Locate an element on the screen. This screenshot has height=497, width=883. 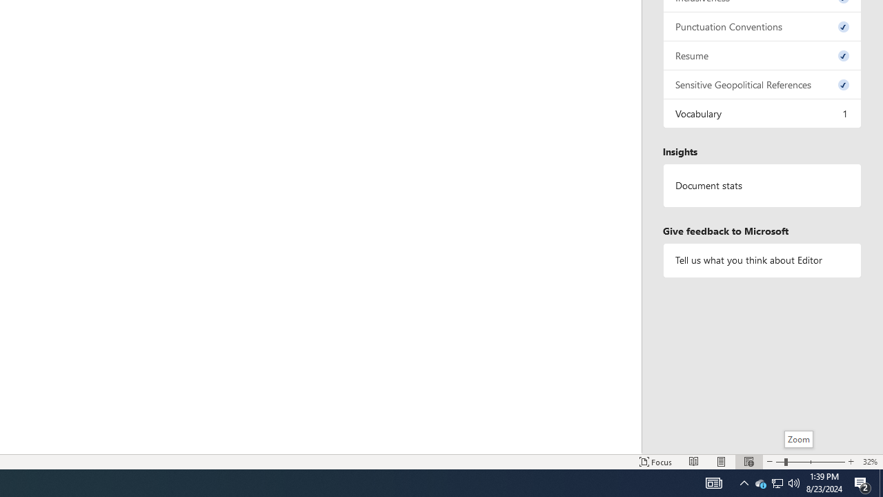
Resume, 0 issues. Press space or enter to review items. is located at coordinates (762, 55).